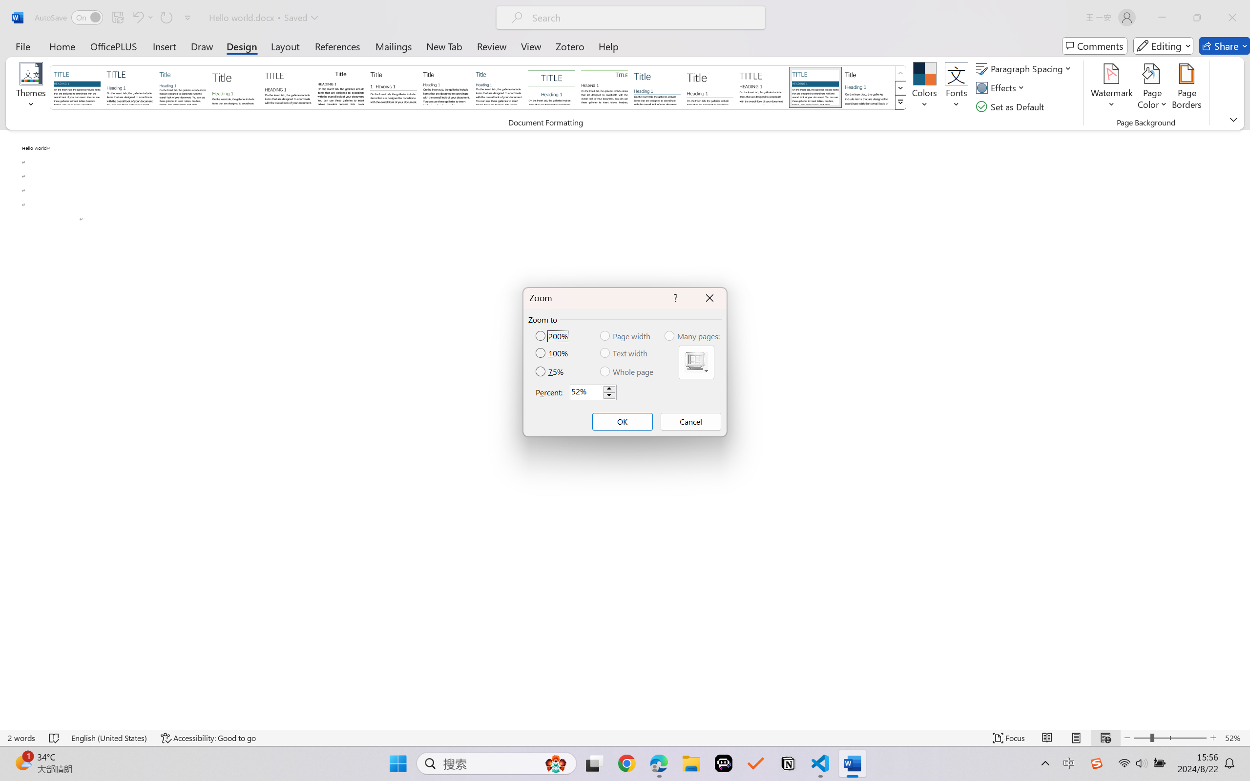 This screenshot has height=781, width=1250. Describe the element at coordinates (183, 87) in the screenshot. I see `Basic (Simple)` at that location.